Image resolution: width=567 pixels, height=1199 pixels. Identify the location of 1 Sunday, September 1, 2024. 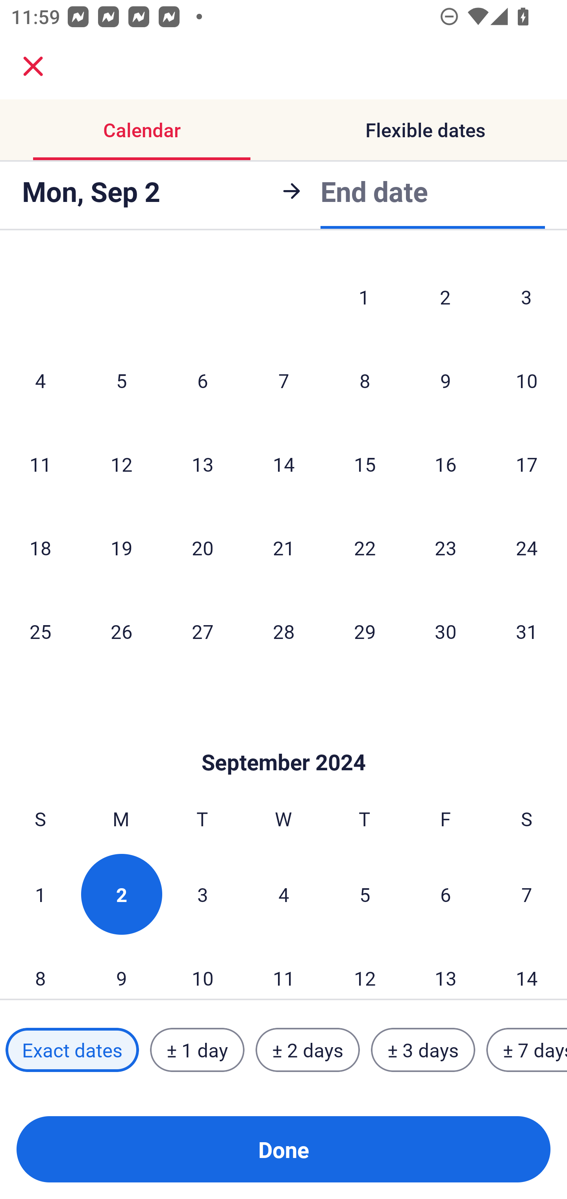
(40, 895).